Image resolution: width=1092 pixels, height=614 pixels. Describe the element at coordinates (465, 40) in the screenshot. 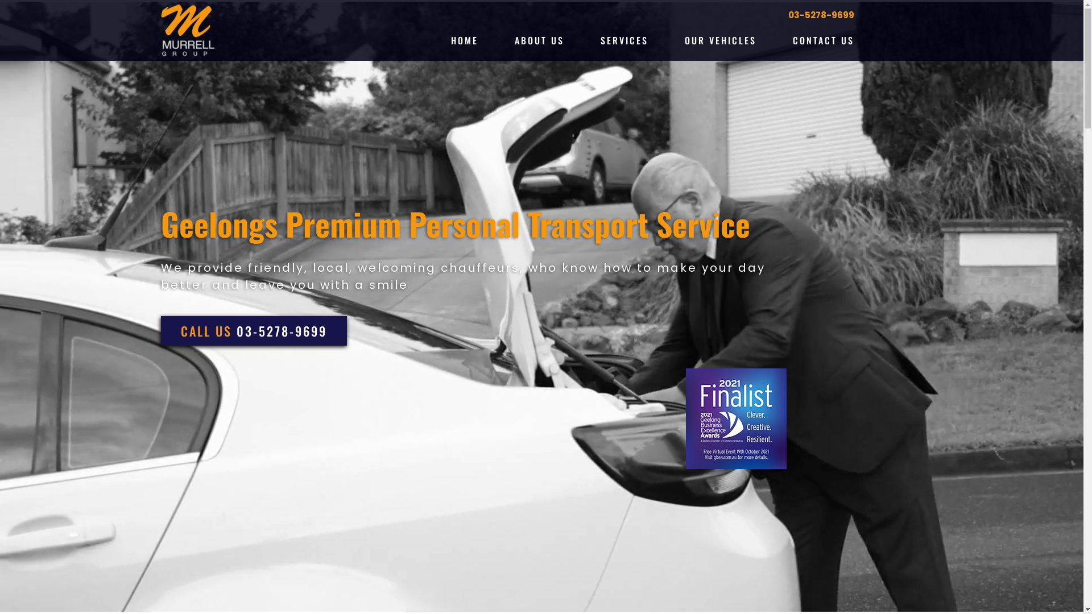

I see `HOME` at that location.